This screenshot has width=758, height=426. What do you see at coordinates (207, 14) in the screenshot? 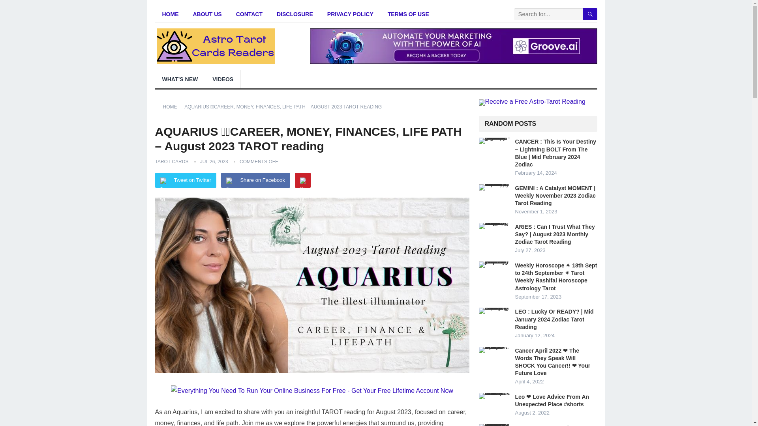
I see `ABOUT US` at bounding box center [207, 14].